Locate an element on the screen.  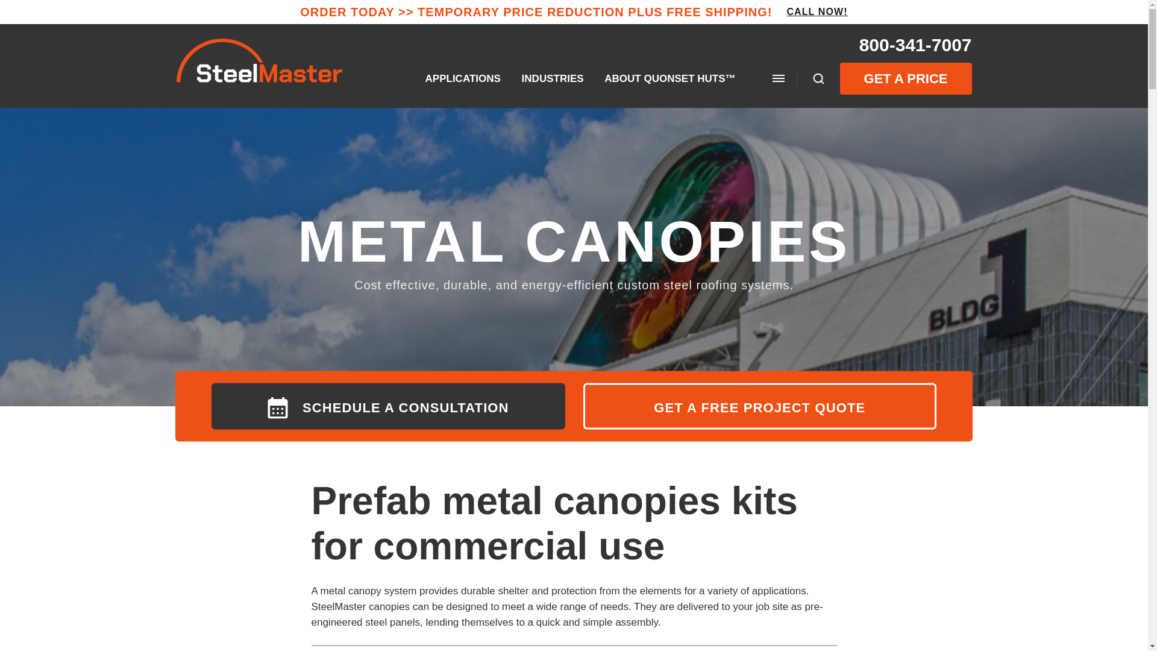
APPLICATIONS is located at coordinates (463, 78).